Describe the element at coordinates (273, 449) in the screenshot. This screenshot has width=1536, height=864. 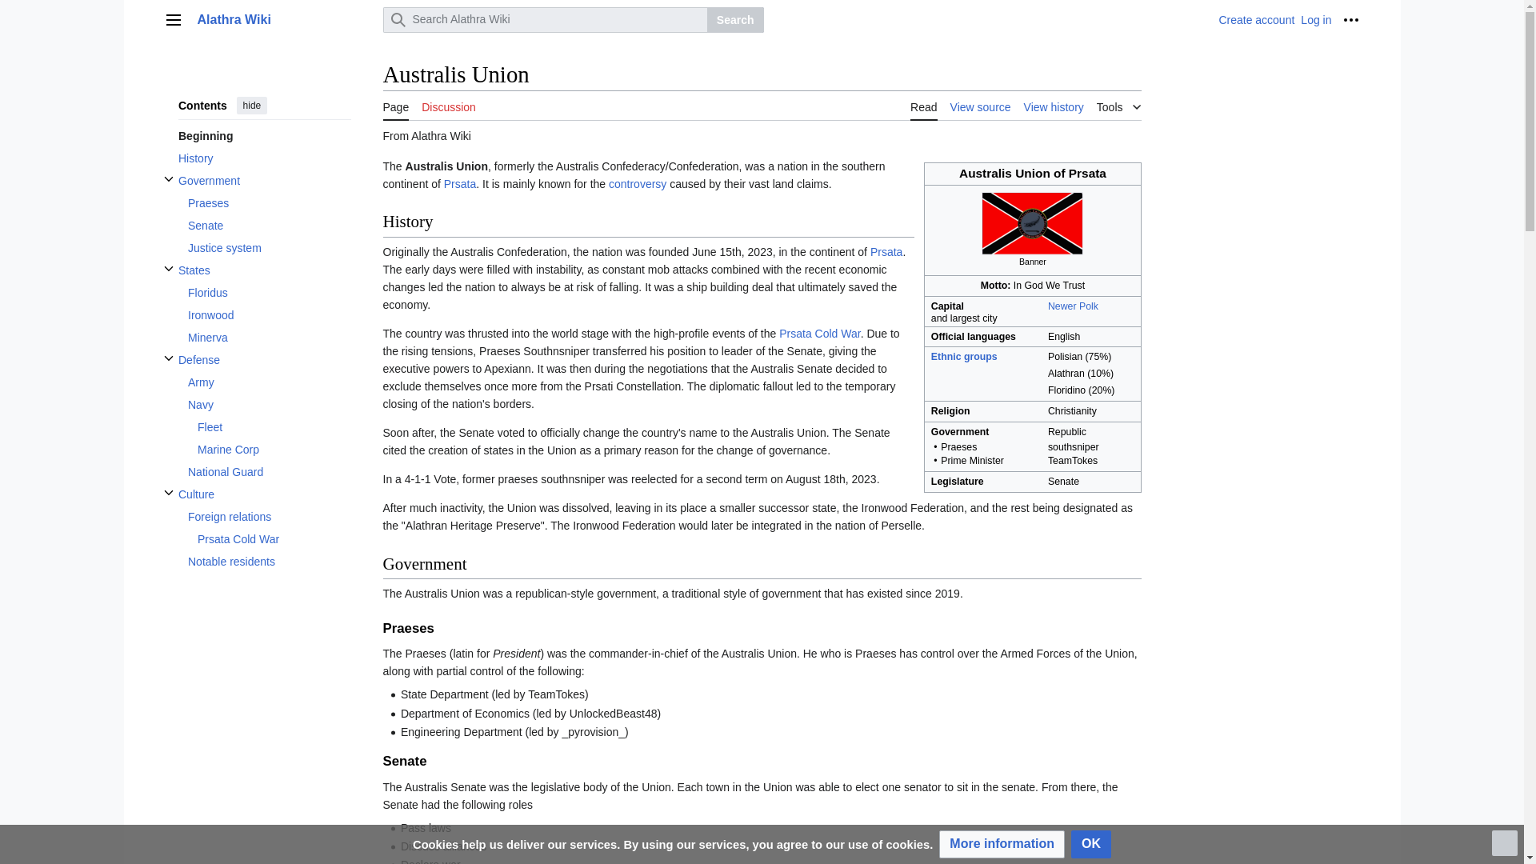
I see `Marine Corp` at that location.